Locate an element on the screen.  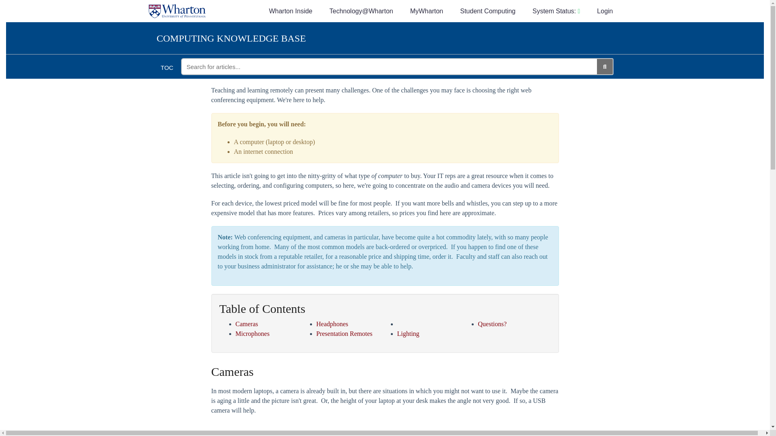
System Status: is located at coordinates (556, 11).